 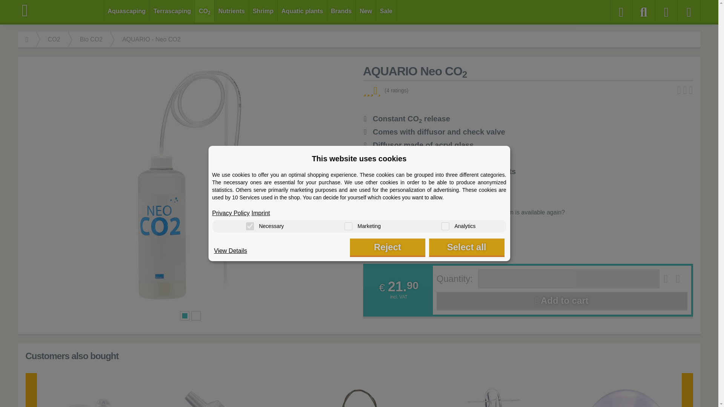 What do you see at coordinates (127, 11) in the screenshot?
I see `Aquascaping` at bounding box center [127, 11].